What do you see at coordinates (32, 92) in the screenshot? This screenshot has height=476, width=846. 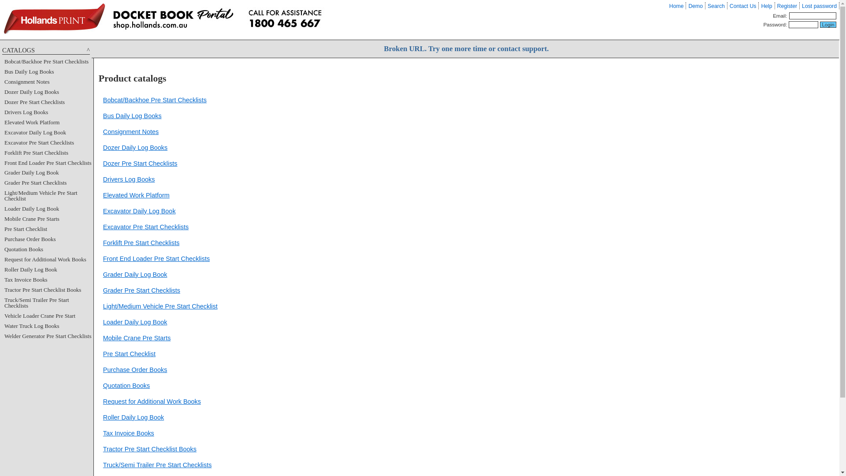 I see `Dozer Daily Log Books` at bounding box center [32, 92].